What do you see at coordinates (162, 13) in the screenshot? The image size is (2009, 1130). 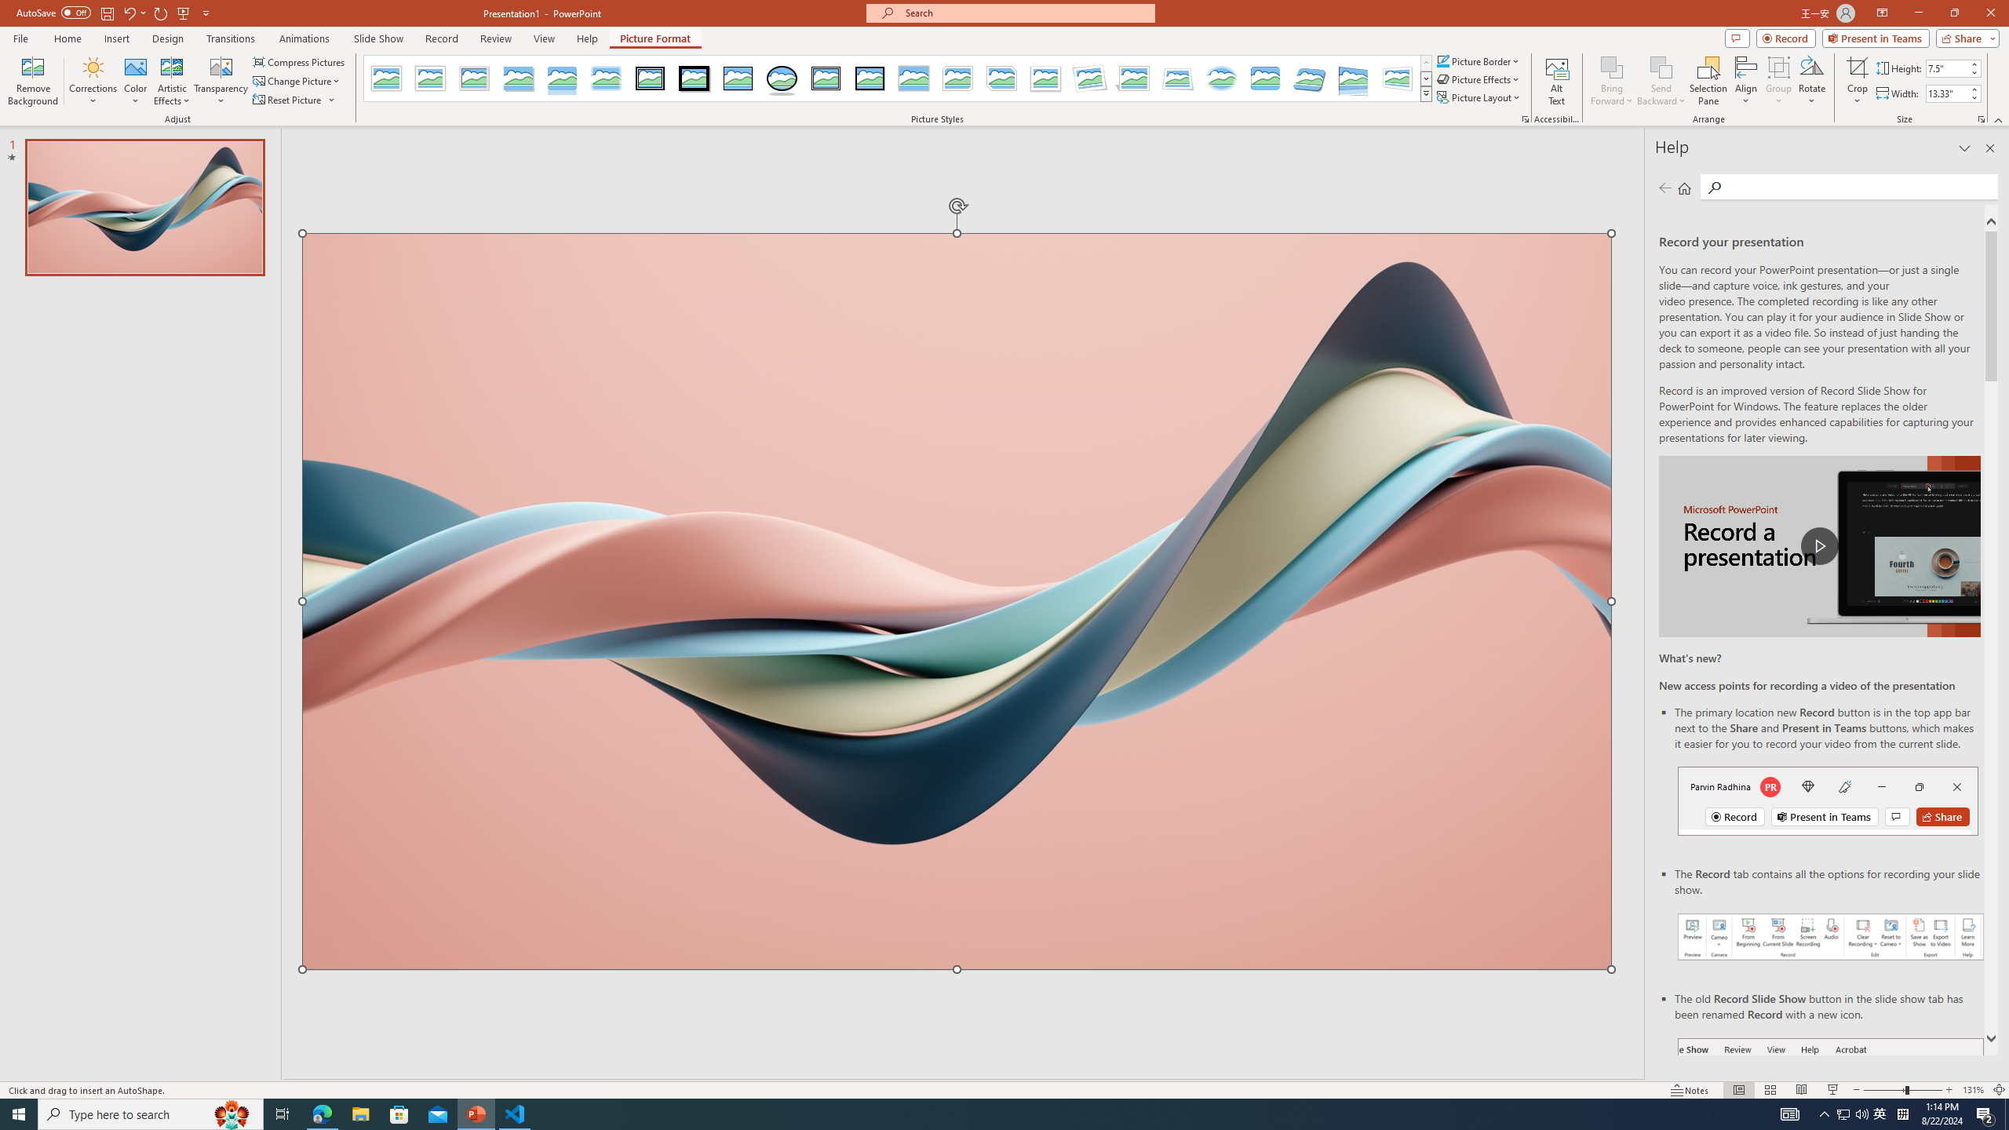 I see `Redo` at bounding box center [162, 13].